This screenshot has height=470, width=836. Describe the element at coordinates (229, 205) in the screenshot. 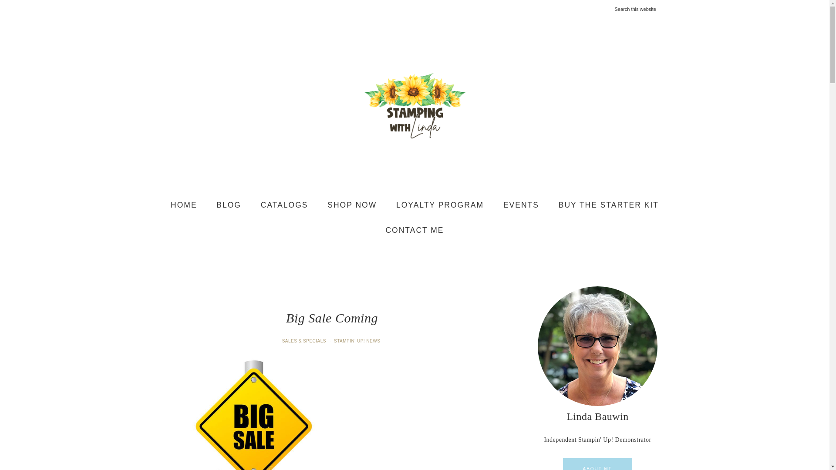

I see `BLOG` at that location.